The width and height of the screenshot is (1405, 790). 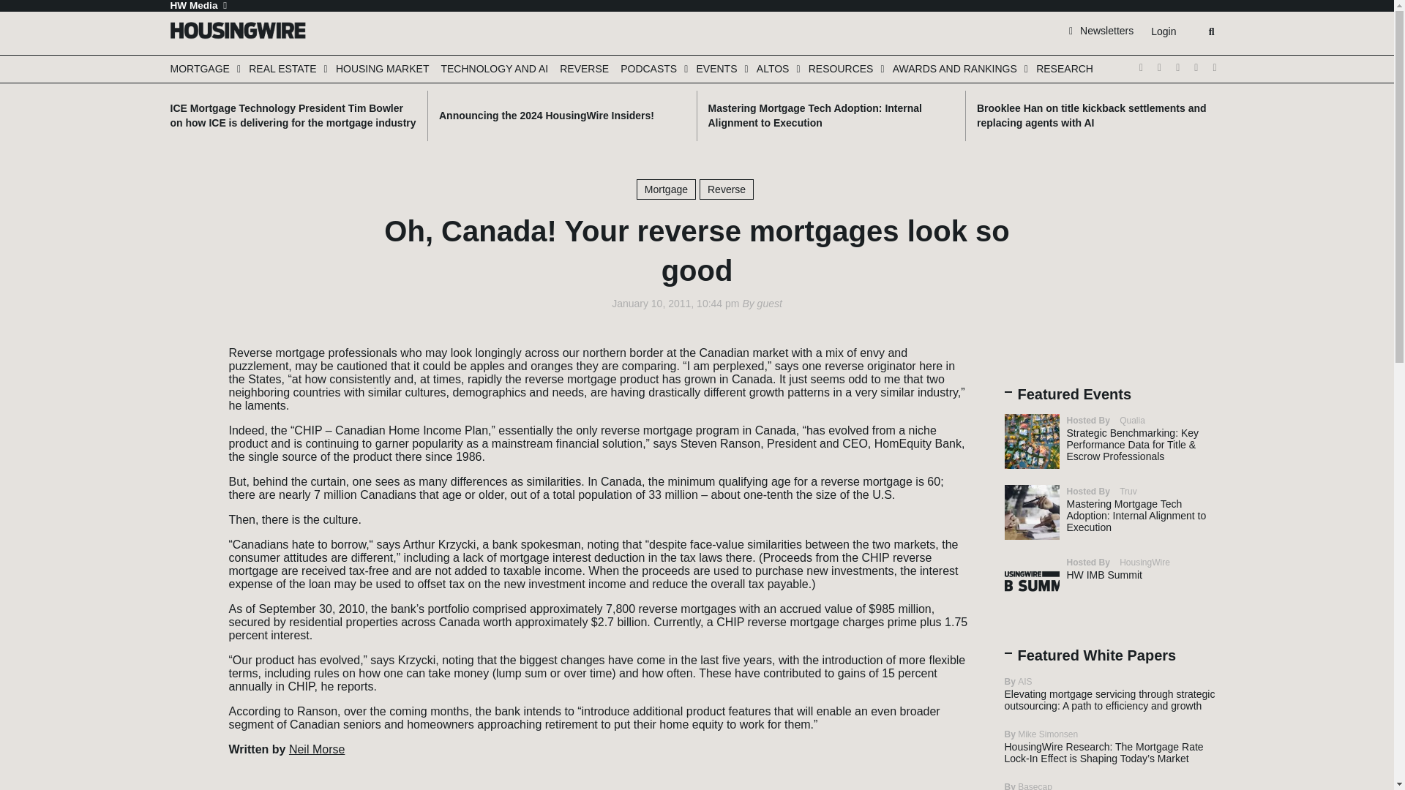 I want to click on Newsletters, so click(x=1101, y=30).